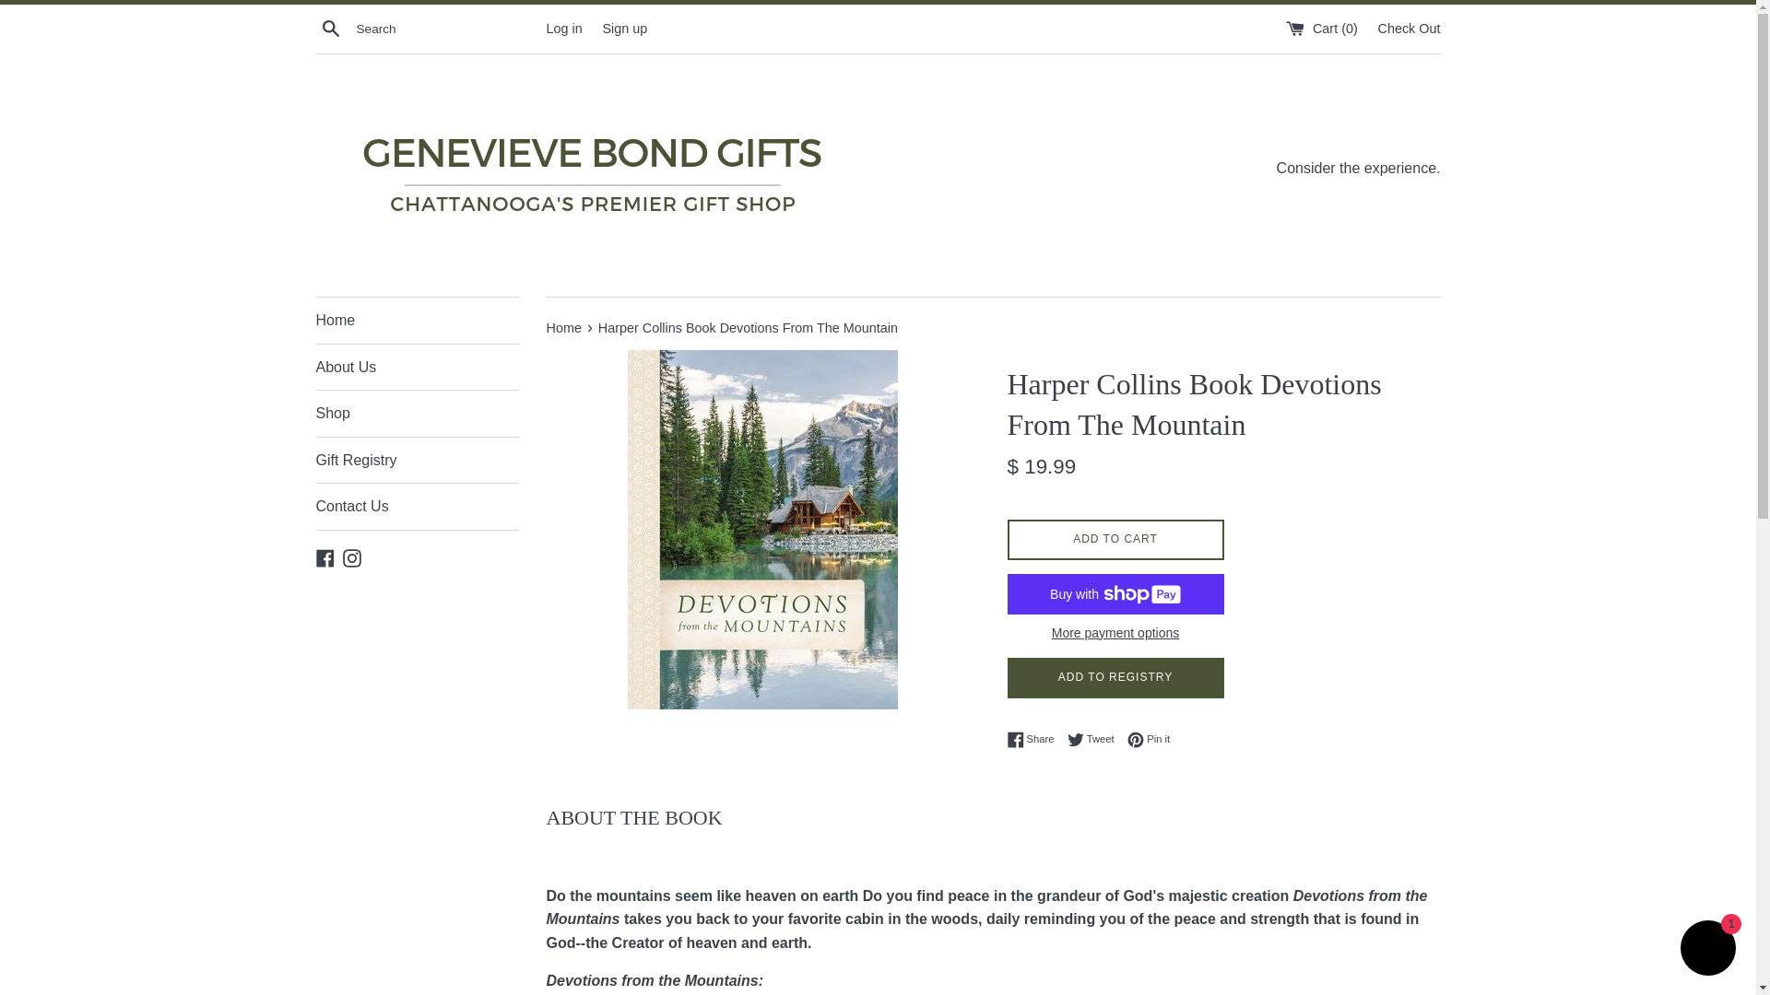  I want to click on ADD TO CART, so click(417, 414).